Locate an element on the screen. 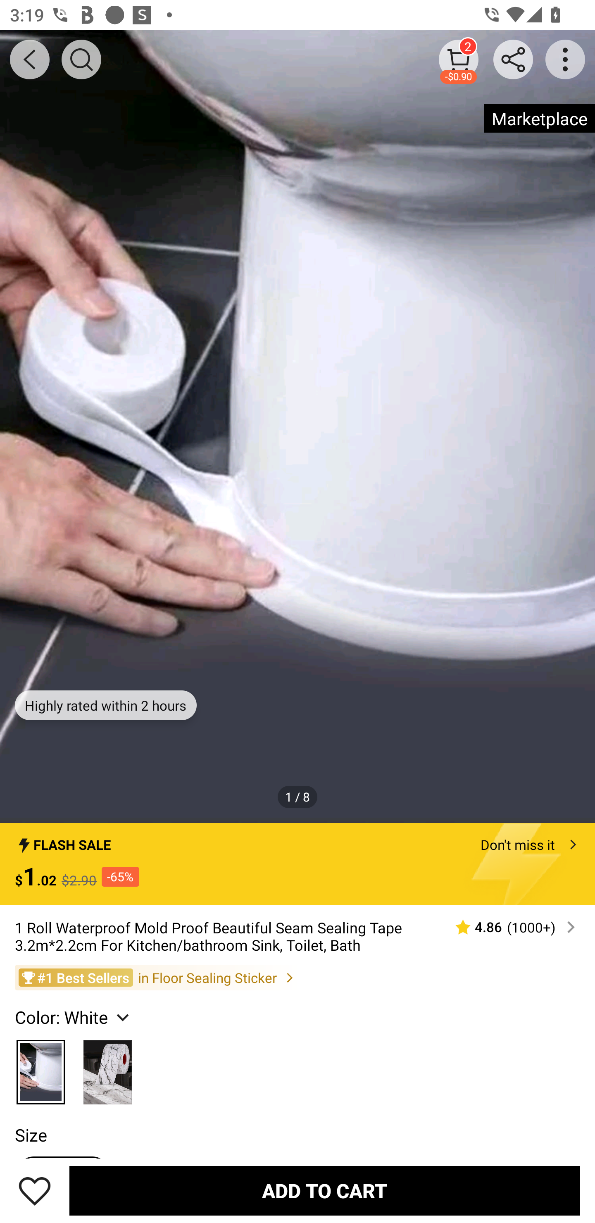  ADD TO CART is located at coordinates (325, 1190).